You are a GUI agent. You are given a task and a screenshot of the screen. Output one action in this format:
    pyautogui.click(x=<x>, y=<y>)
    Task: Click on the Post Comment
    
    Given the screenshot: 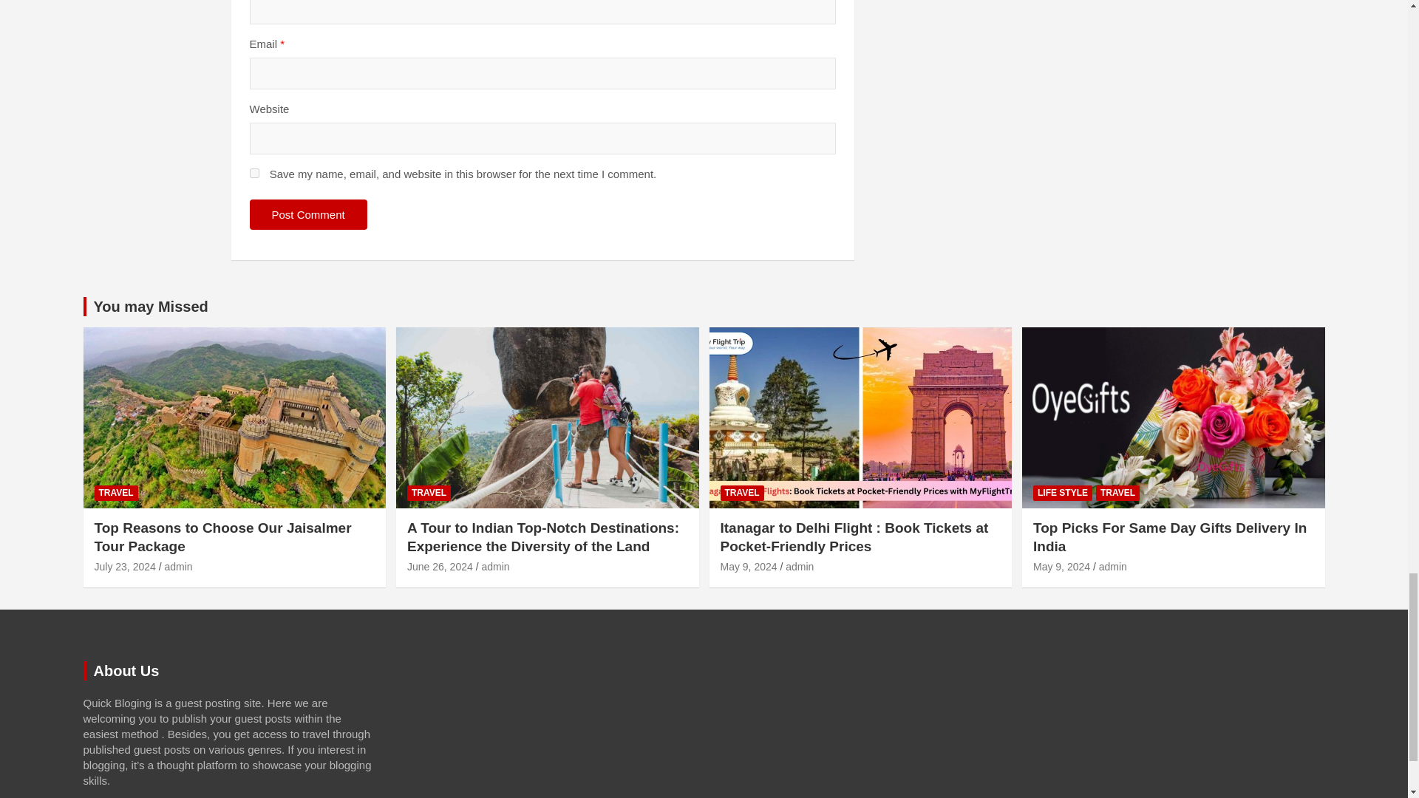 What is the action you would take?
    pyautogui.click(x=308, y=214)
    